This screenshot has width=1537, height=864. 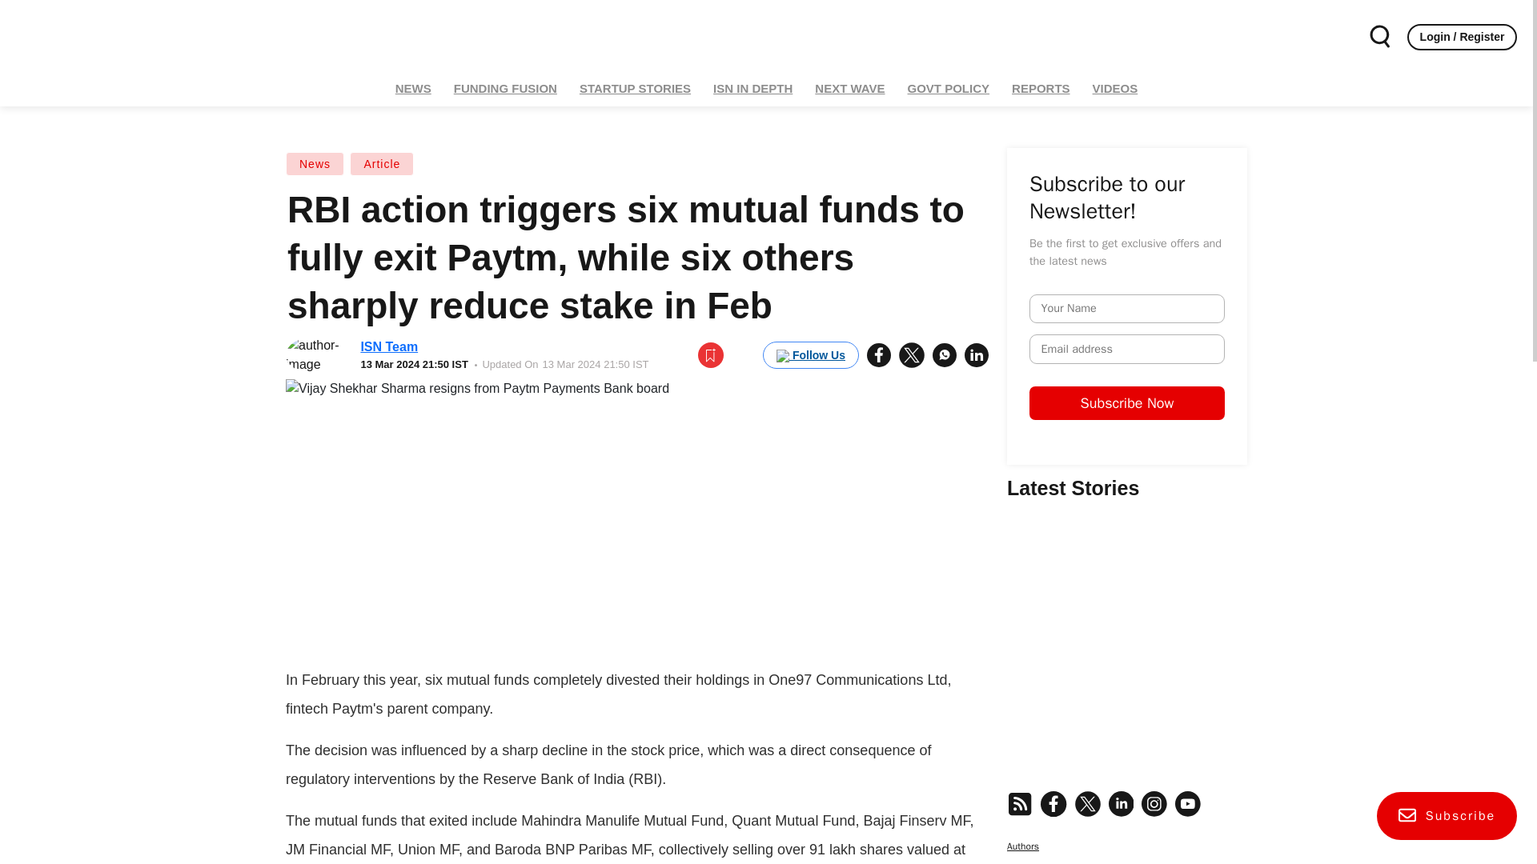 What do you see at coordinates (810, 355) in the screenshot?
I see `Follow Us` at bounding box center [810, 355].